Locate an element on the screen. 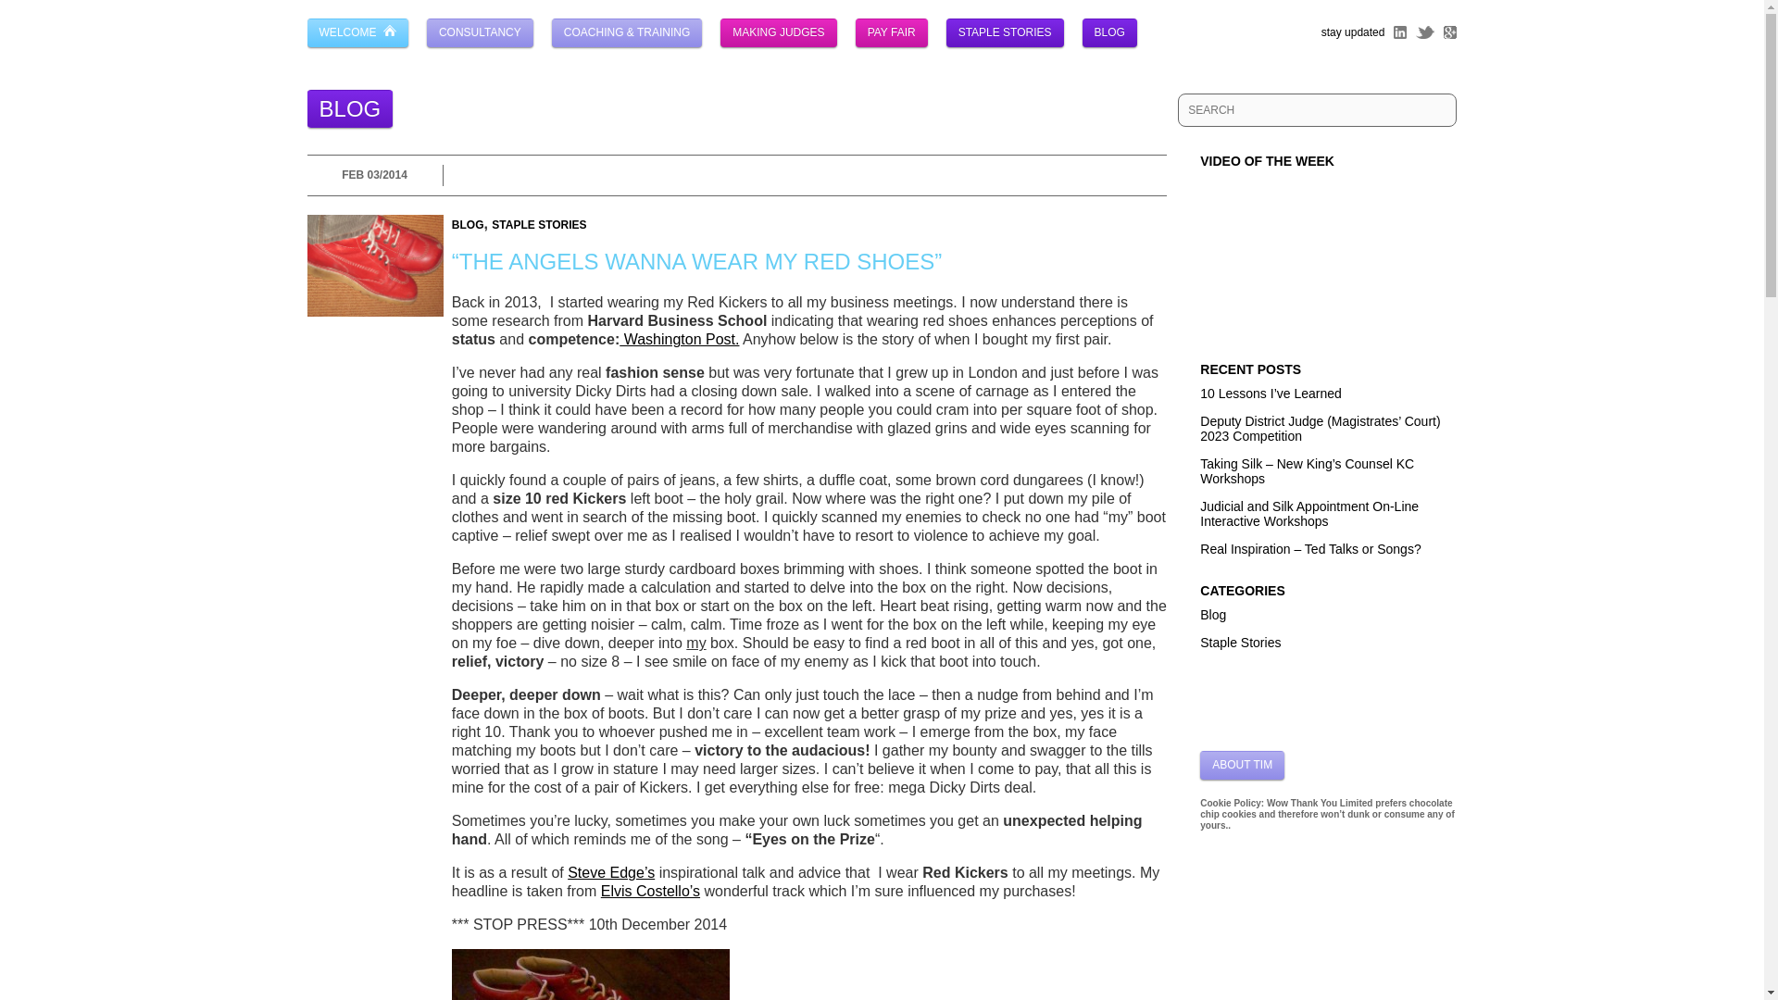 Image resolution: width=1778 pixels, height=1000 pixels. BLOG is located at coordinates (1109, 32).